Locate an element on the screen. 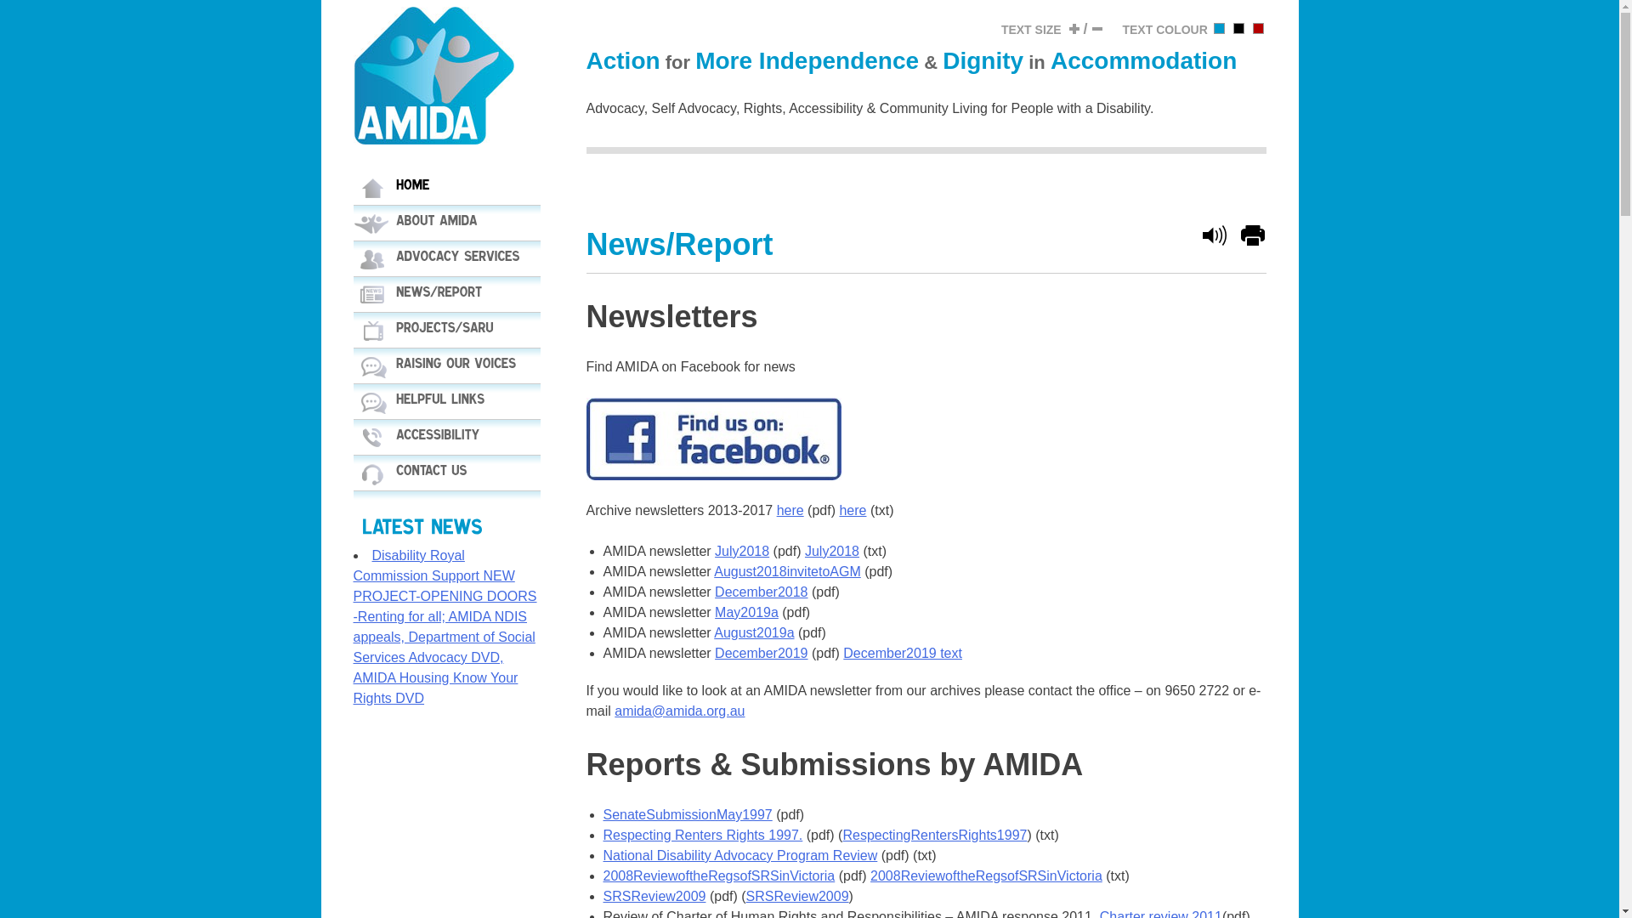  amida@amida.org.au is located at coordinates (680, 711).